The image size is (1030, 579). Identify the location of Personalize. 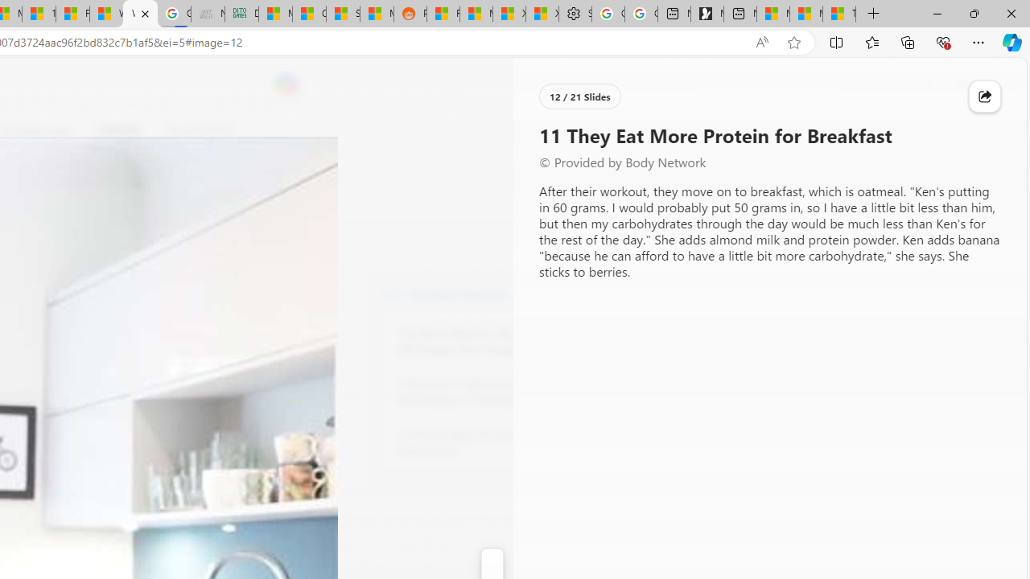
(573, 130).